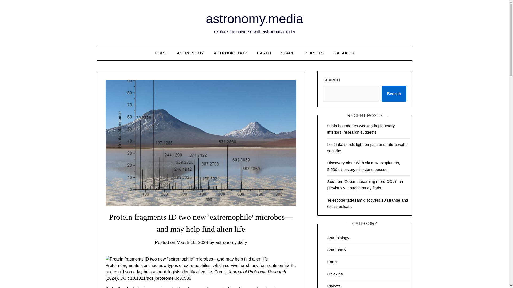 The height and width of the screenshot is (288, 513). I want to click on Search, so click(394, 94).